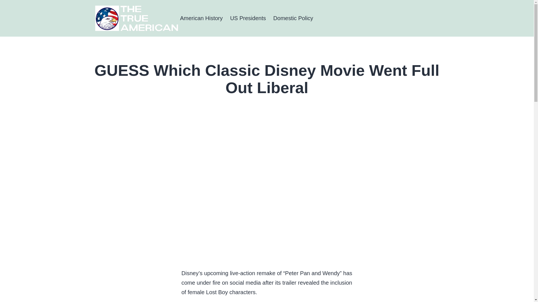 This screenshot has height=302, width=538. What do you see at coordinates (293, 18) in the screenshot?
I see `Domestic Policy` at bounding box center [293, 18].